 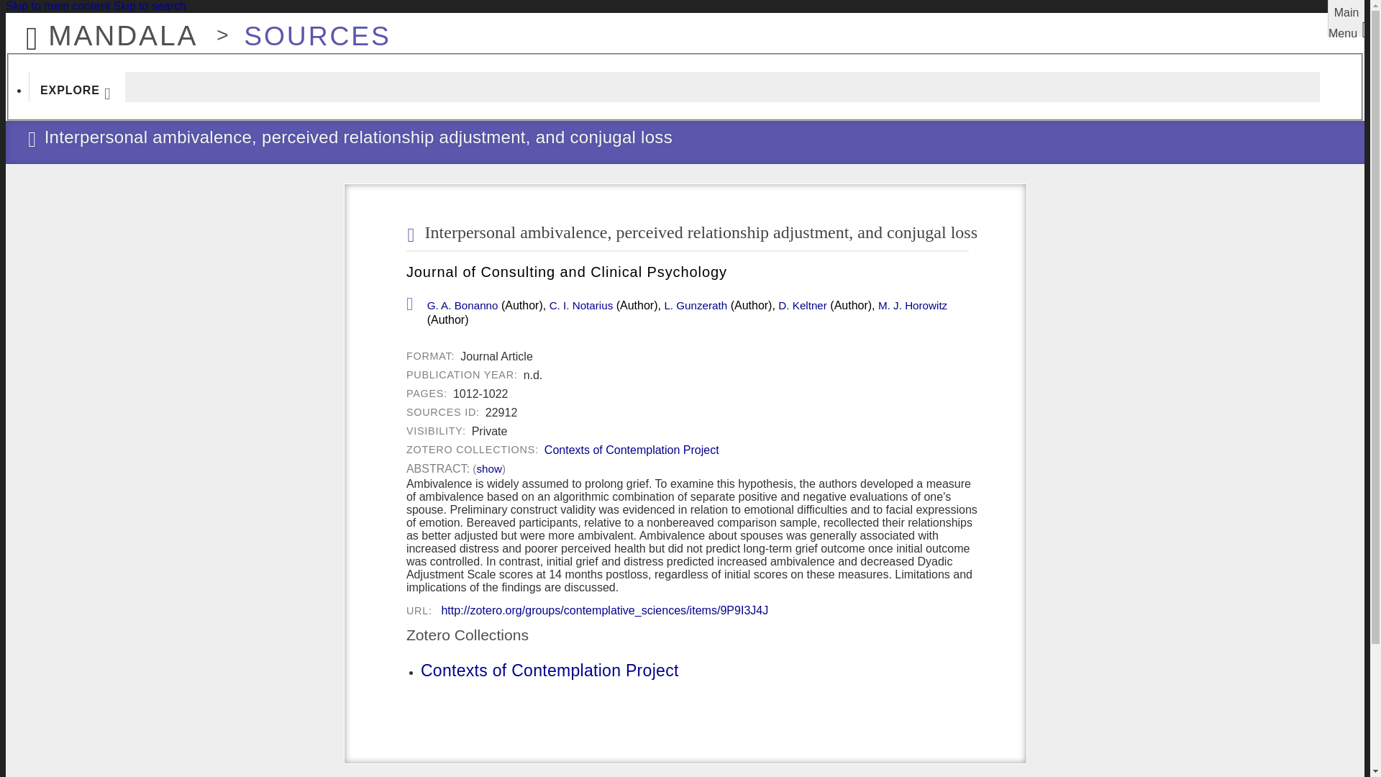 What do you see at coordinates (696, 305) in the screenshot?
I see `L. Gunzerath` at bounding box center [696, 305].